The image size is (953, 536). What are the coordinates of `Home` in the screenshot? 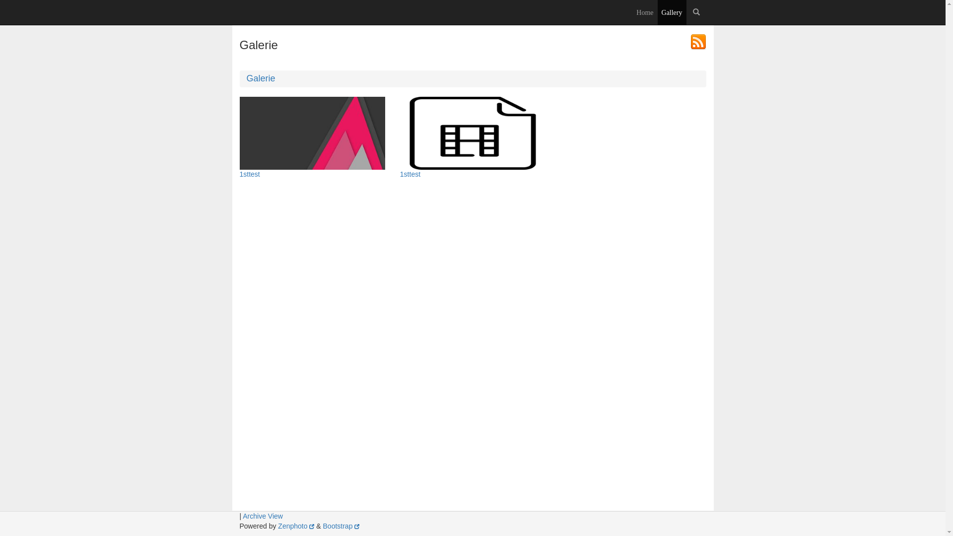 It's located at (240, 12).